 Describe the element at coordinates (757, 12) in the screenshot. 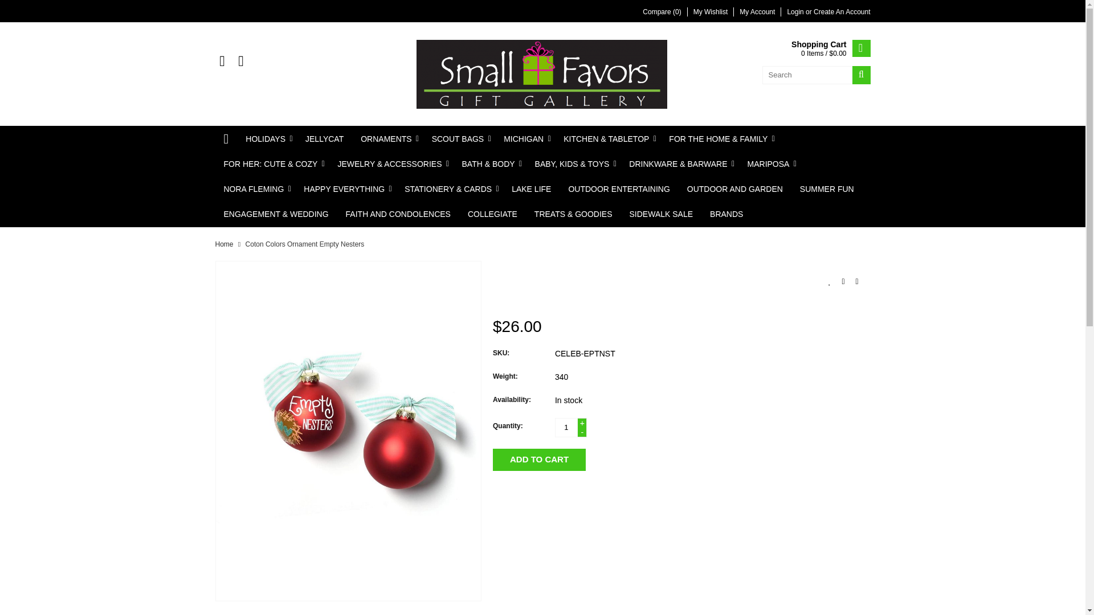

I see `My Account` at that location.